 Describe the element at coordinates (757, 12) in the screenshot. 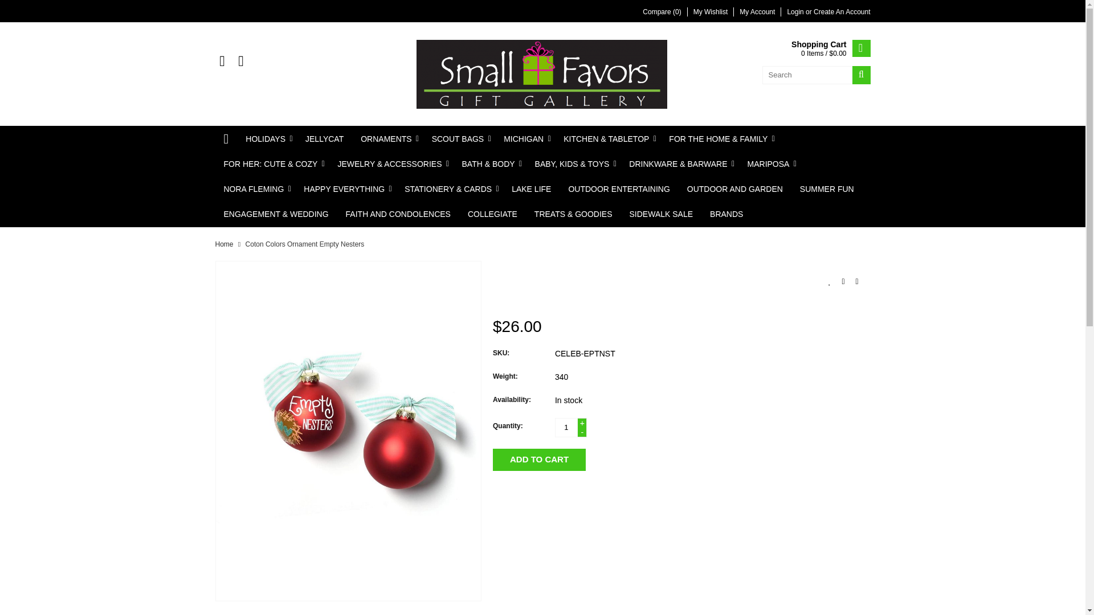

I see `My Account` at that location.